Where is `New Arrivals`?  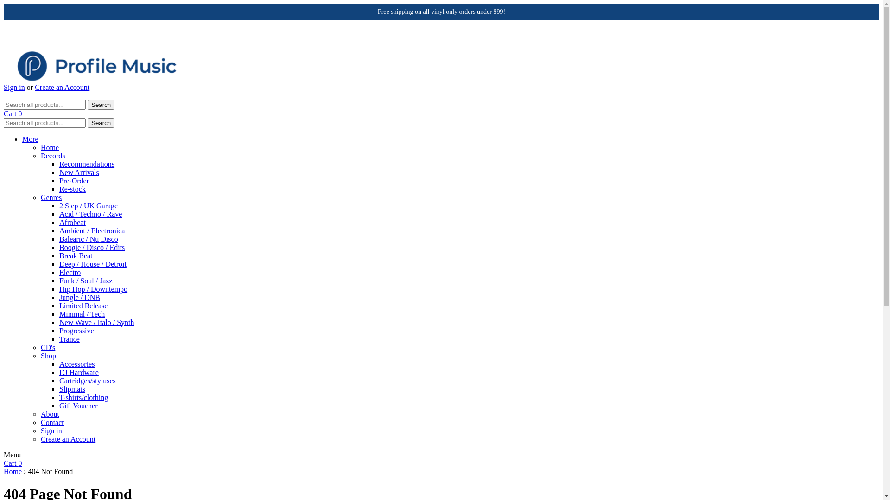 New Arrivals is located at coordinates (79, 172).